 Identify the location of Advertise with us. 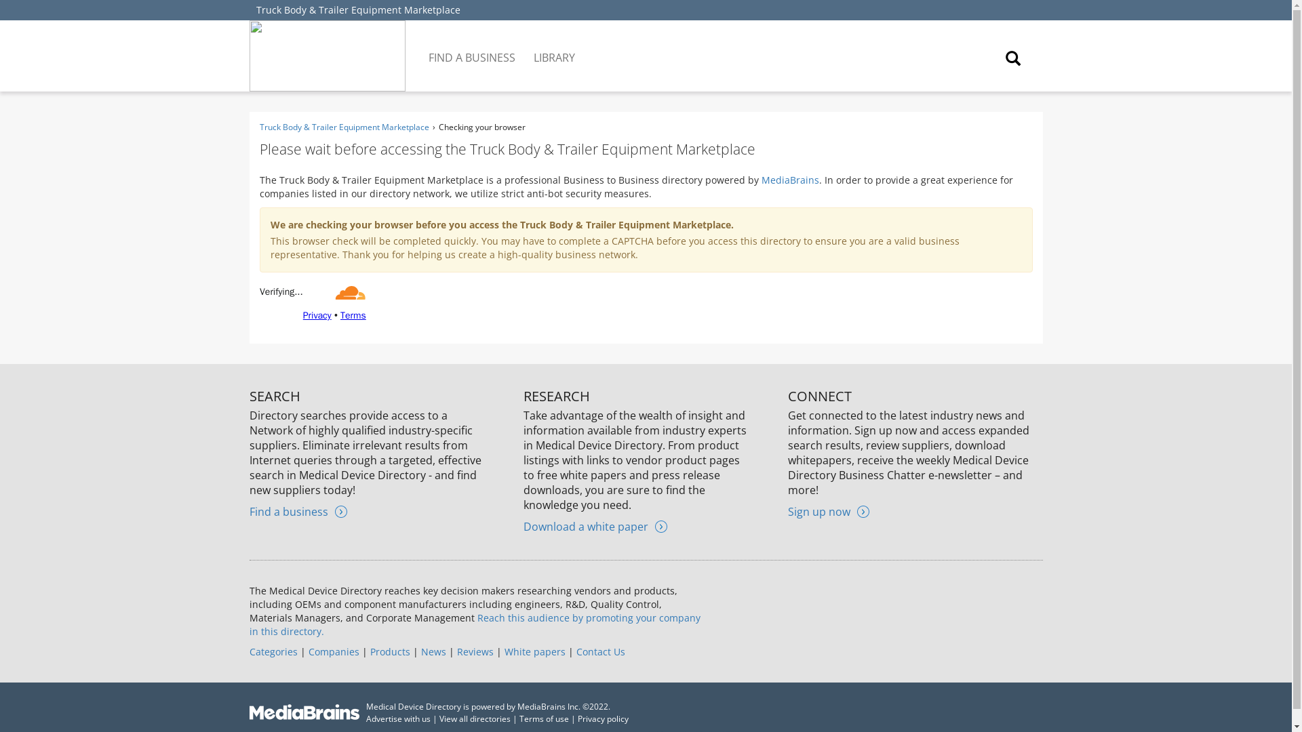
(398, 718).